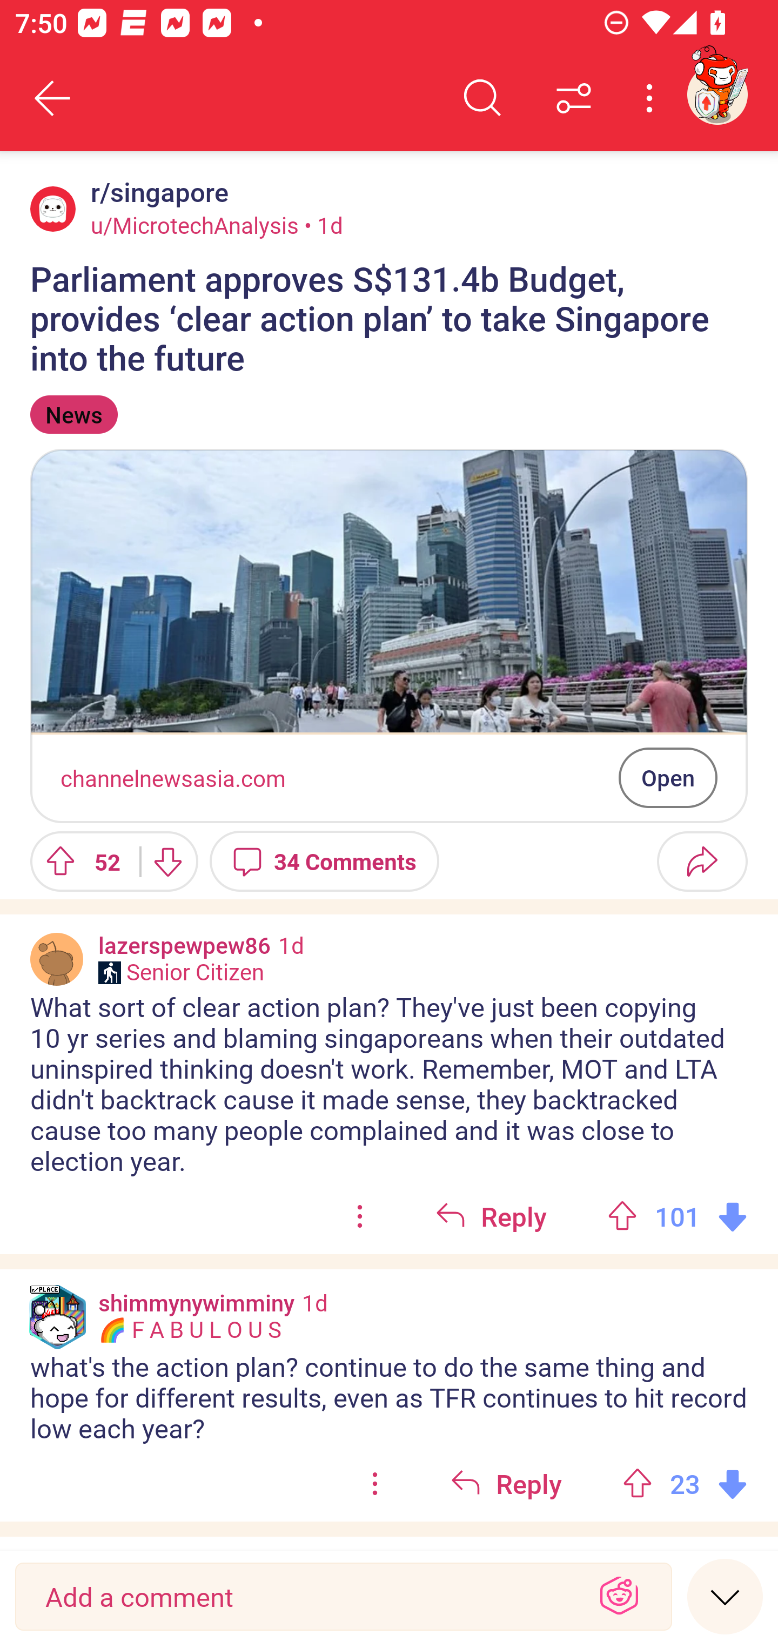  I want to click on Upvote 101 101 votes Downvote, so click(678, 1216).